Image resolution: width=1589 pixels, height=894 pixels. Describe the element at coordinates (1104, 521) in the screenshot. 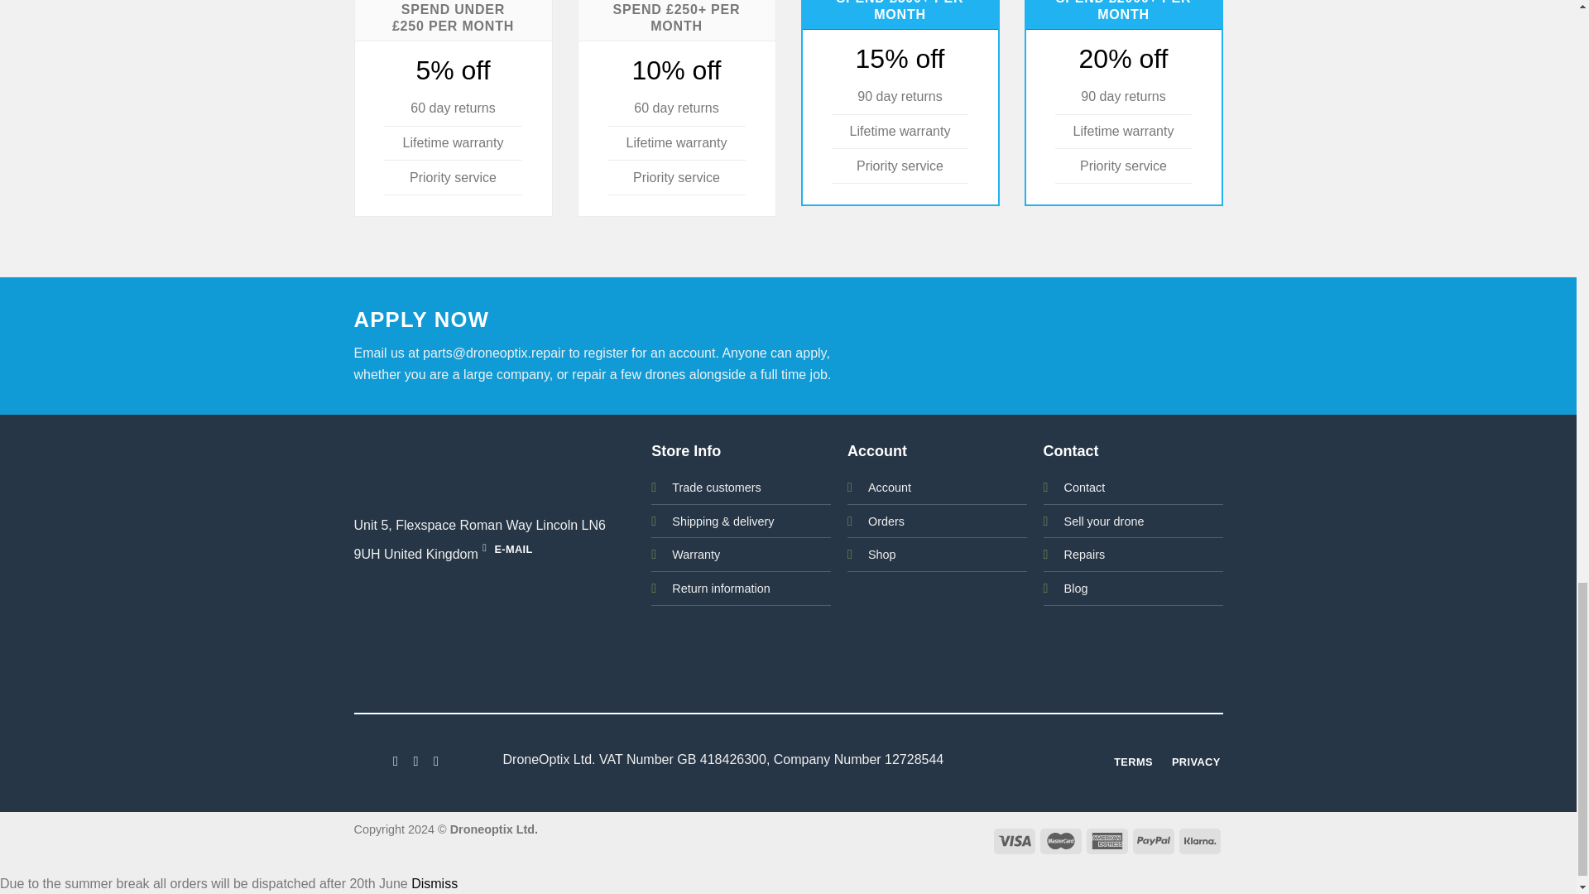

I see `Sell your drone` at that location.